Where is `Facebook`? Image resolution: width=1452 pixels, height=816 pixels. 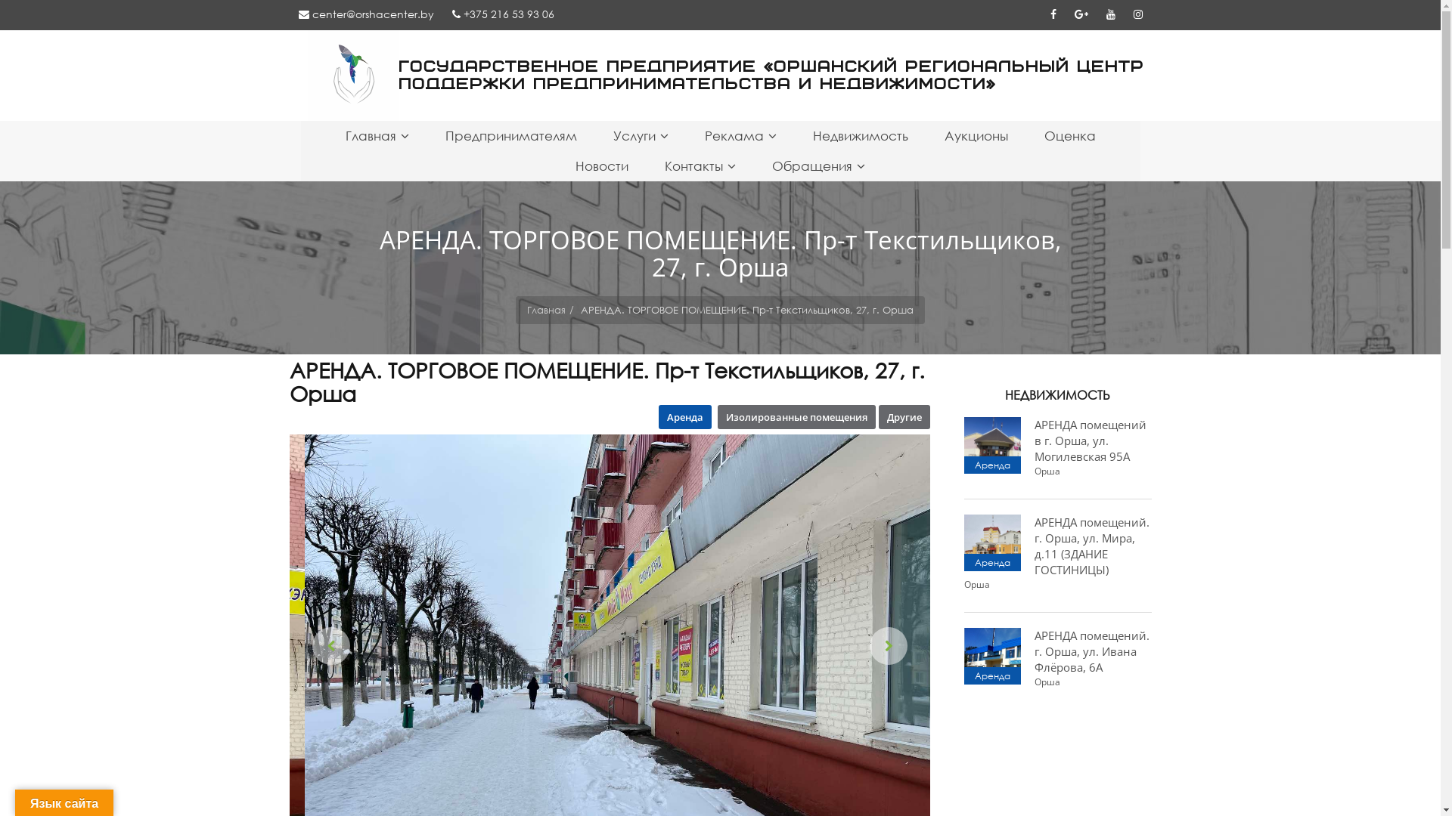
Facebook is located at coordinates (1053, 14).